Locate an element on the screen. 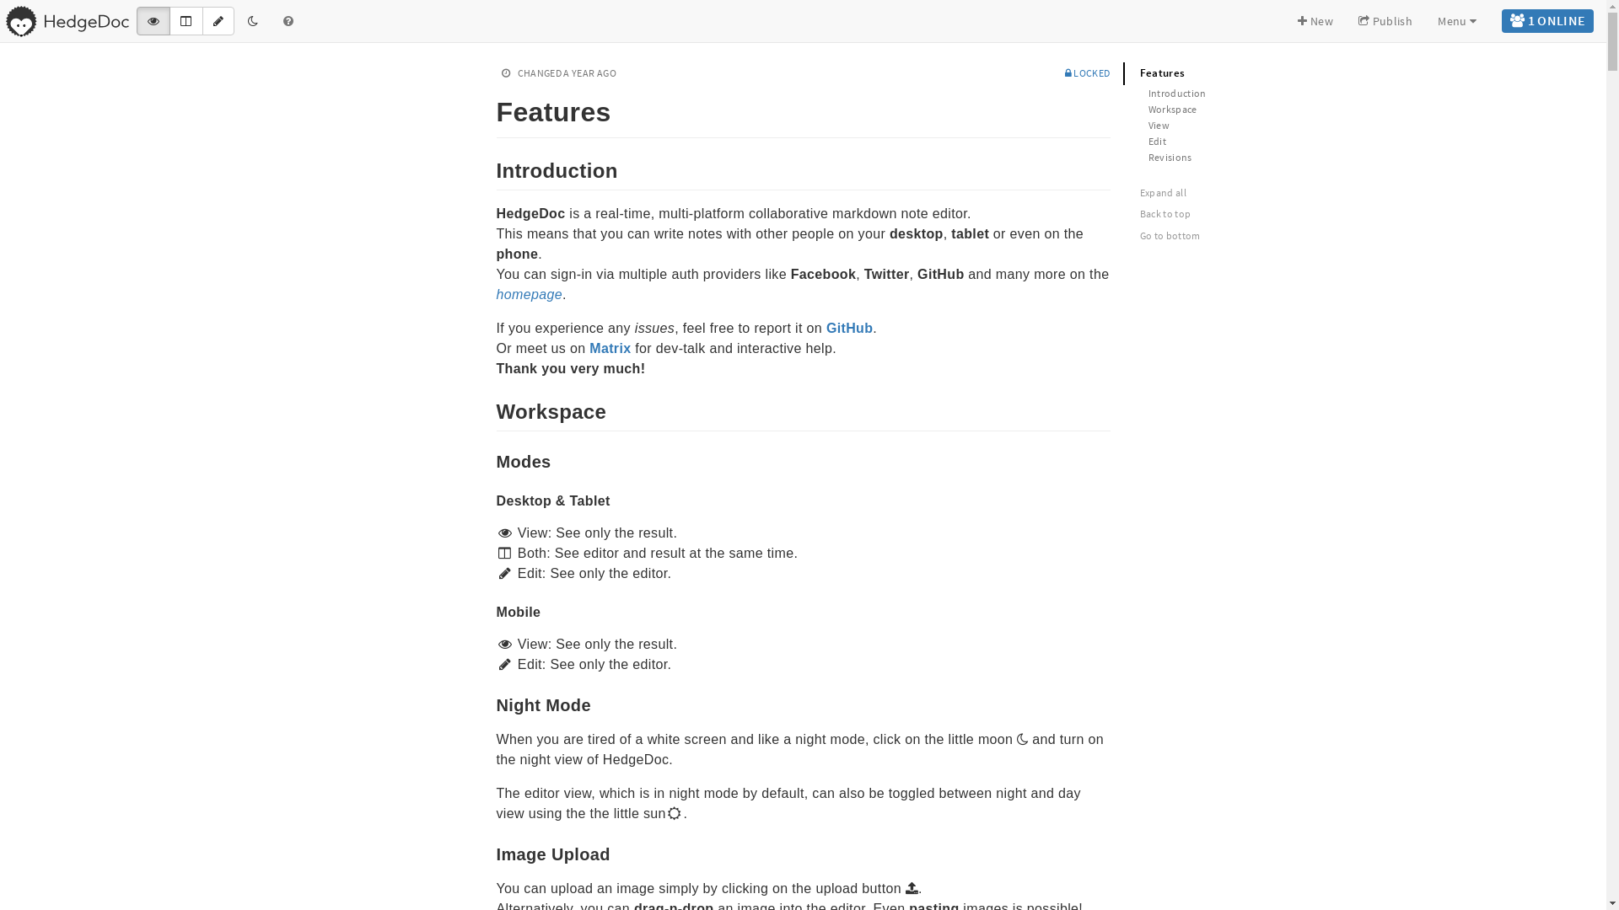 This screenshot has width=1619, height=910. HedgeDoc is located at coordinates (67, 21).